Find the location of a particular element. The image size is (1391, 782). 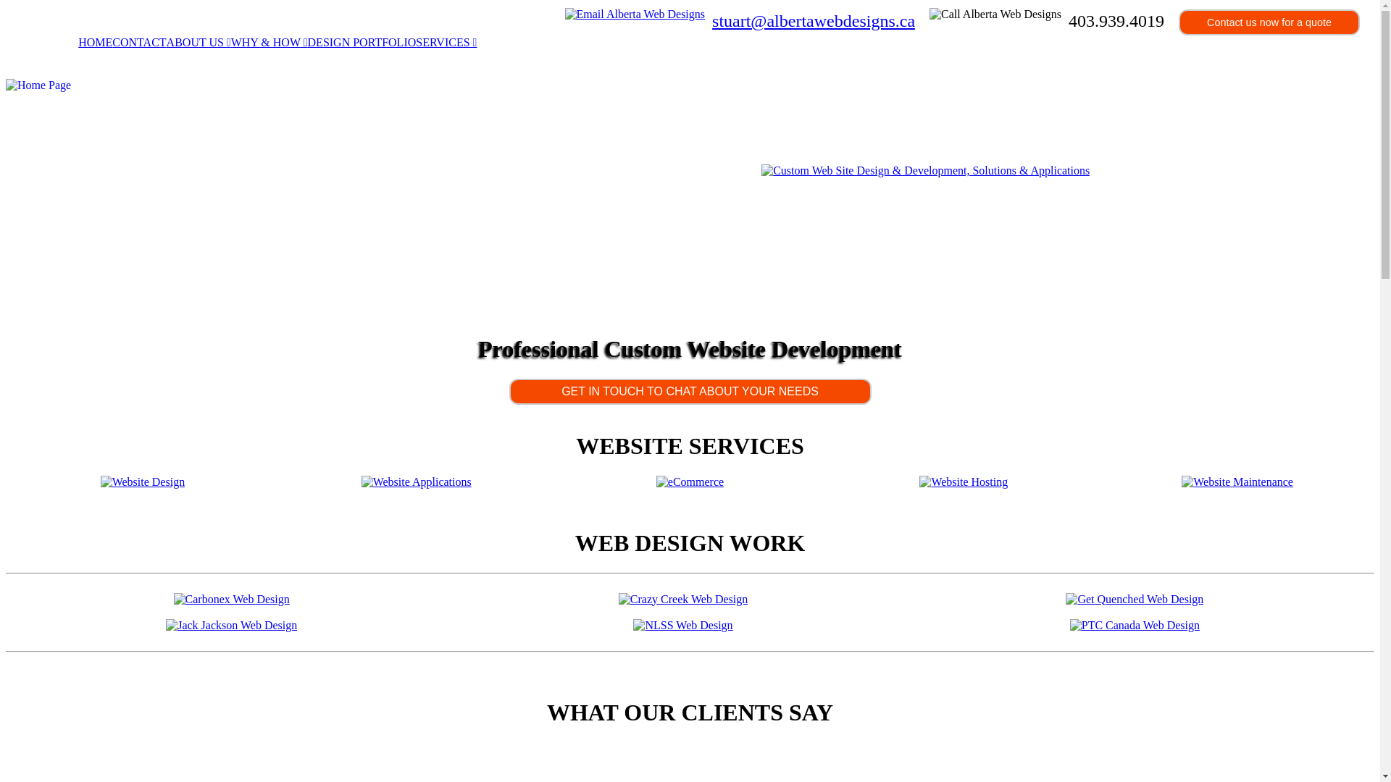

DESIGN PORTFOLIO is located at coordinates (362, 42).